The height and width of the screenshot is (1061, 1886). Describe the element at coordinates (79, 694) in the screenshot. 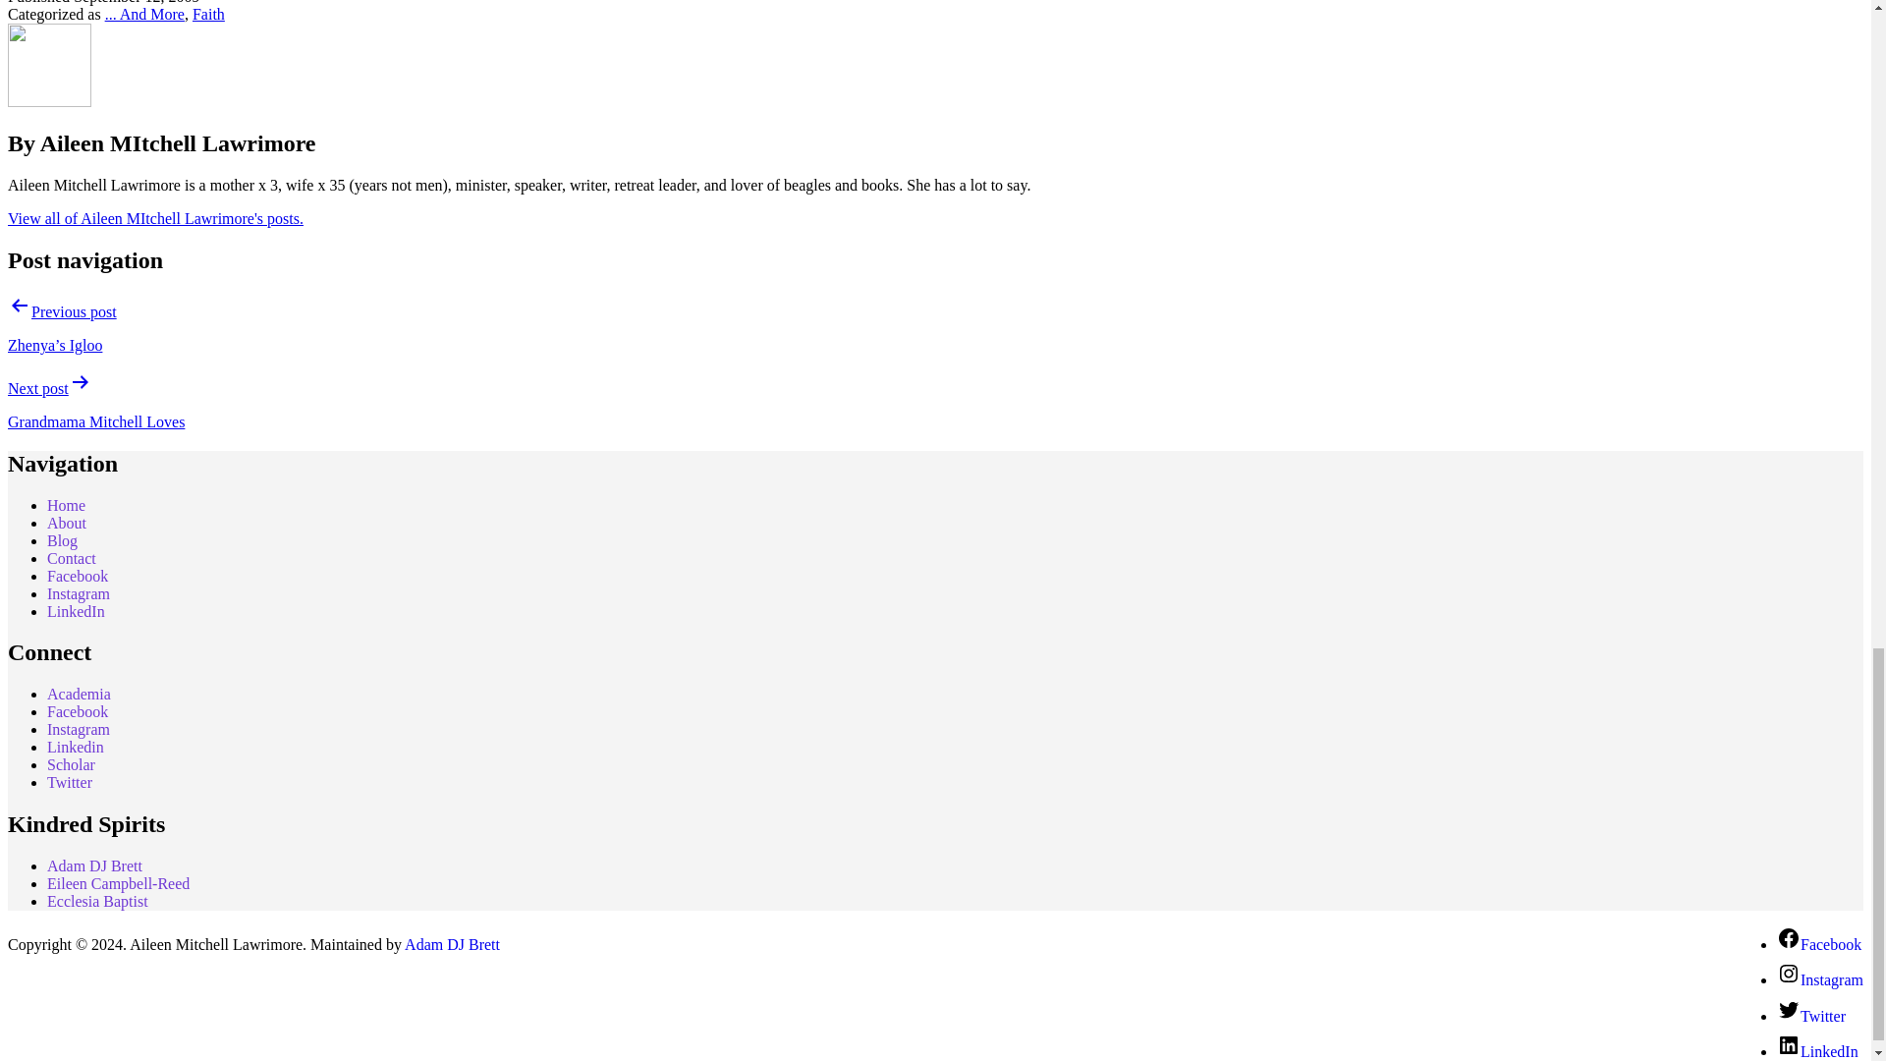

I see `Academia` at that location.